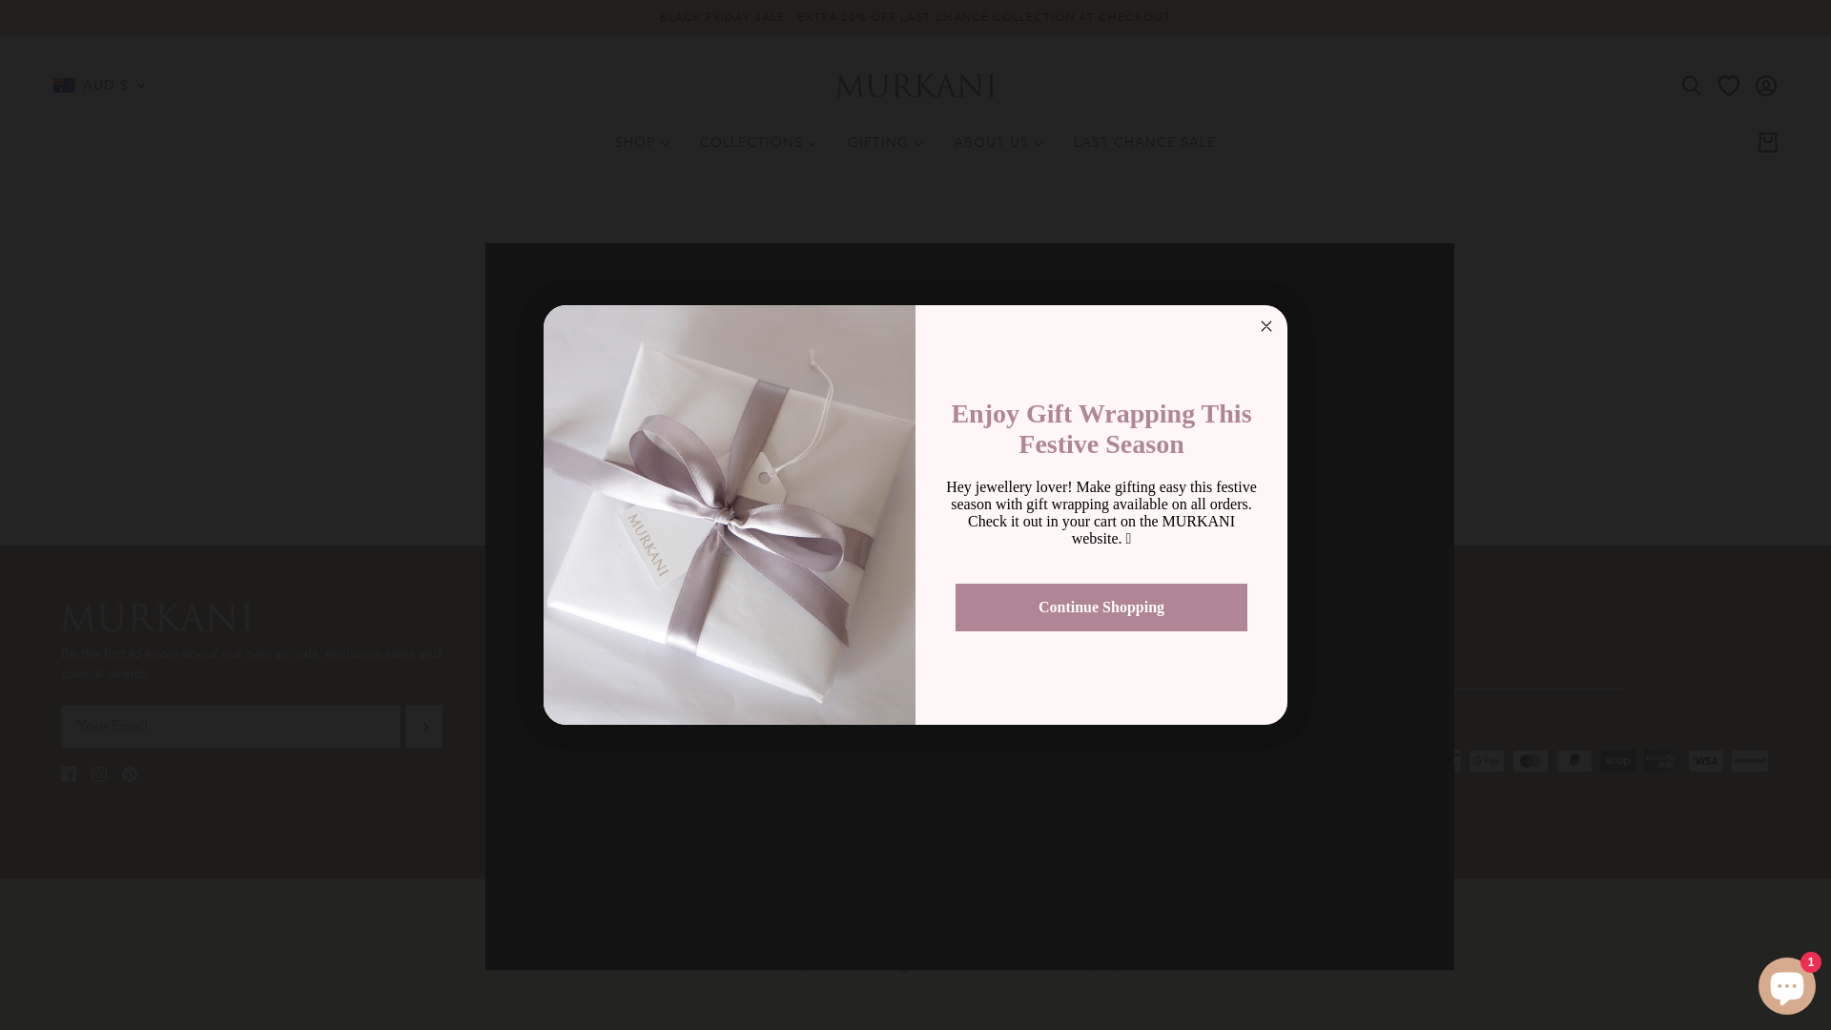  What do you see at coordinates (1266, 326) in the screenshot?
I see `Close dialog 1` at bounding box center [1266, 326].